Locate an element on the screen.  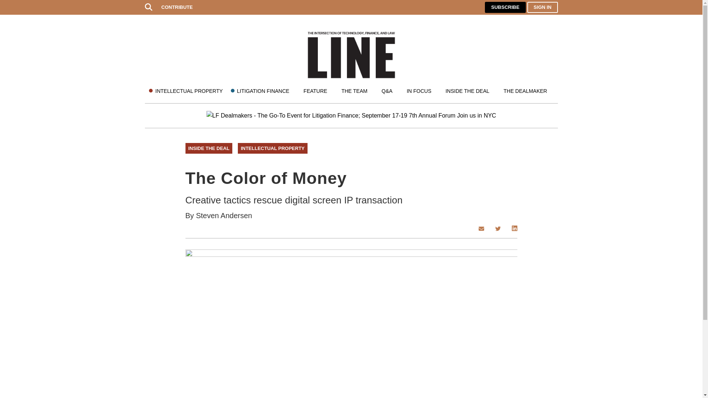
INSIDE THE DEAL is located at coordinates (467, 91).